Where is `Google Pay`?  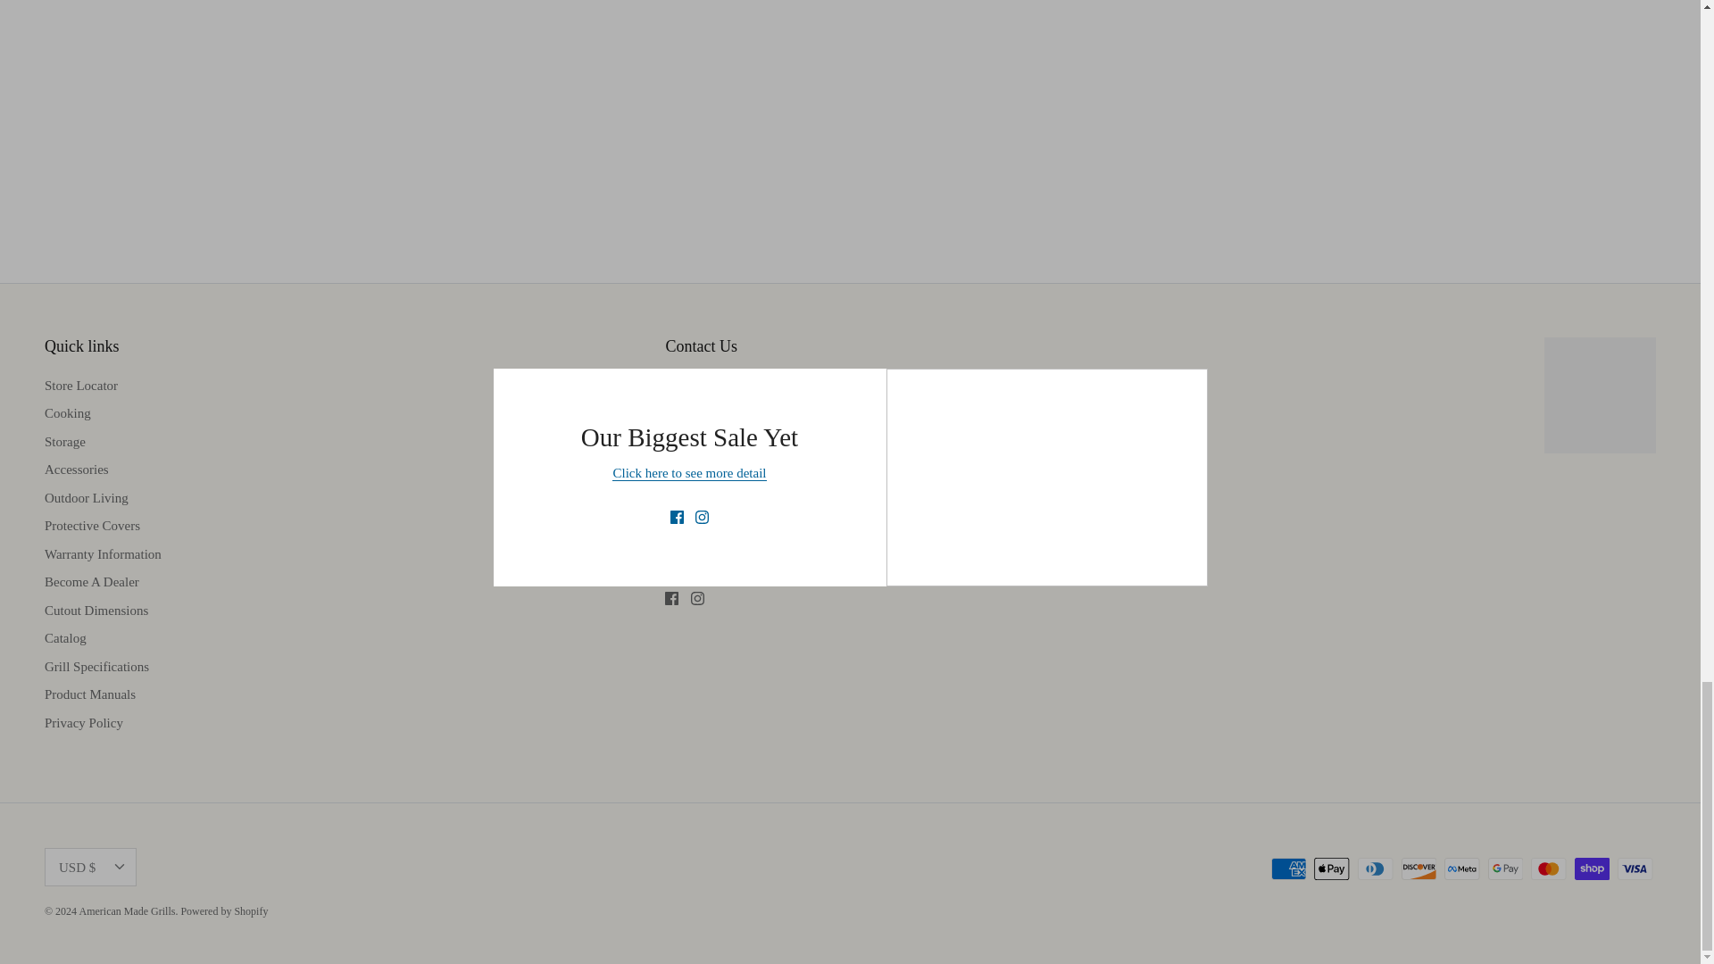
Google Pay is located at coordinates (1505, 869).